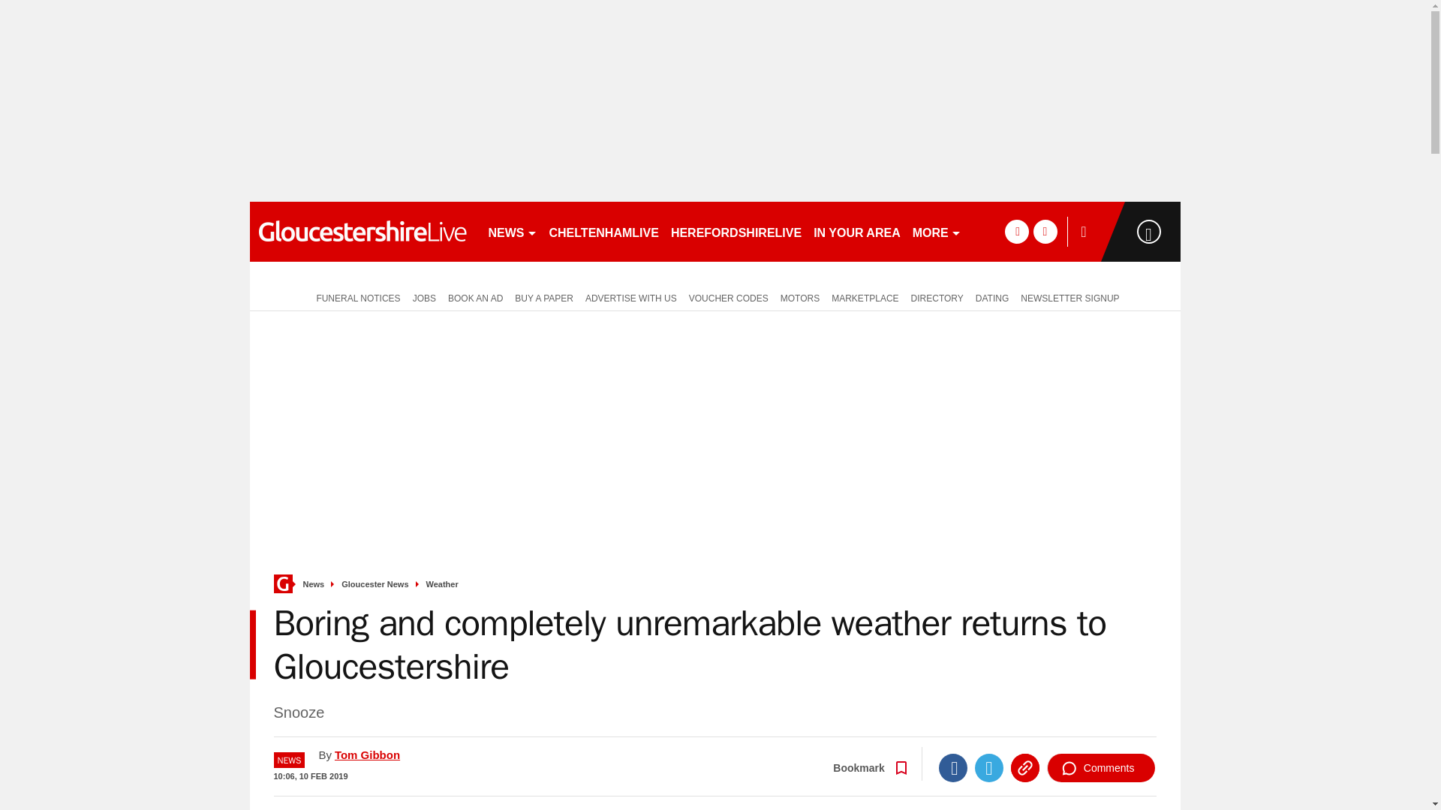  Describe the element at coordinates (937, 231) in the screenshot. I see `MORE` at that location.